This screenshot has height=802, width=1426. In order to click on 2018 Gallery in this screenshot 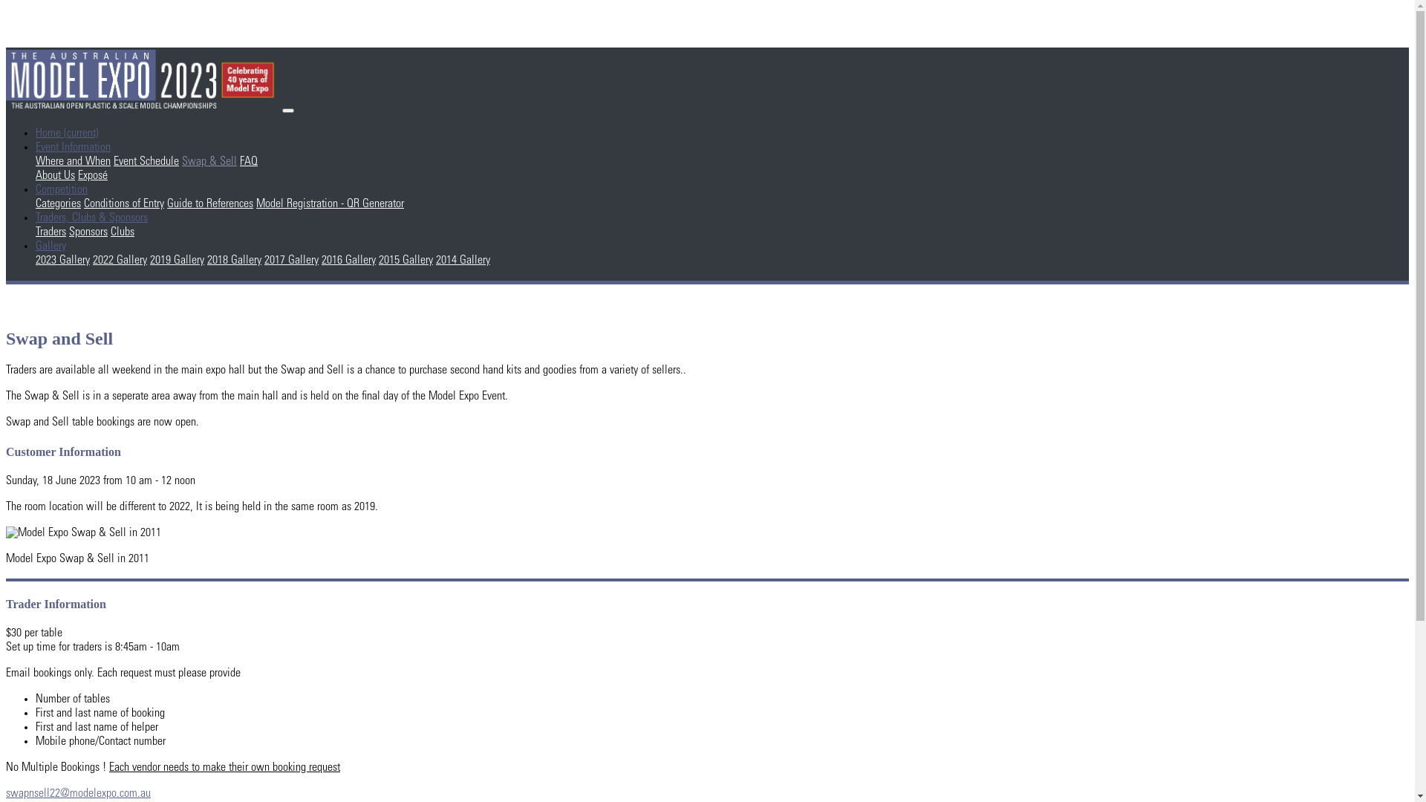, I will do `click(235, 261)`.